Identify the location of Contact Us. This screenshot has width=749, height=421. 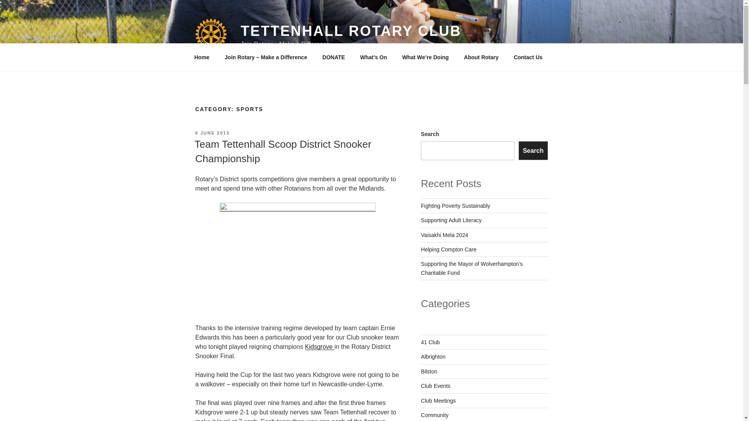
(528, 57).